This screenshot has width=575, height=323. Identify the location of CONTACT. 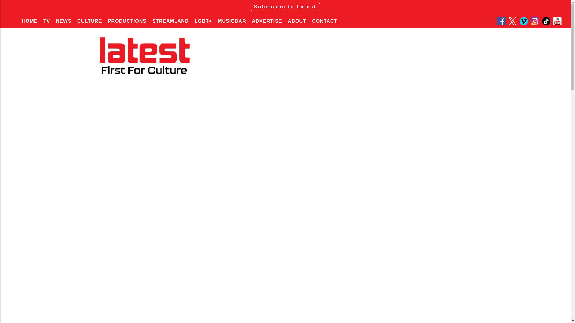
(325, 21).